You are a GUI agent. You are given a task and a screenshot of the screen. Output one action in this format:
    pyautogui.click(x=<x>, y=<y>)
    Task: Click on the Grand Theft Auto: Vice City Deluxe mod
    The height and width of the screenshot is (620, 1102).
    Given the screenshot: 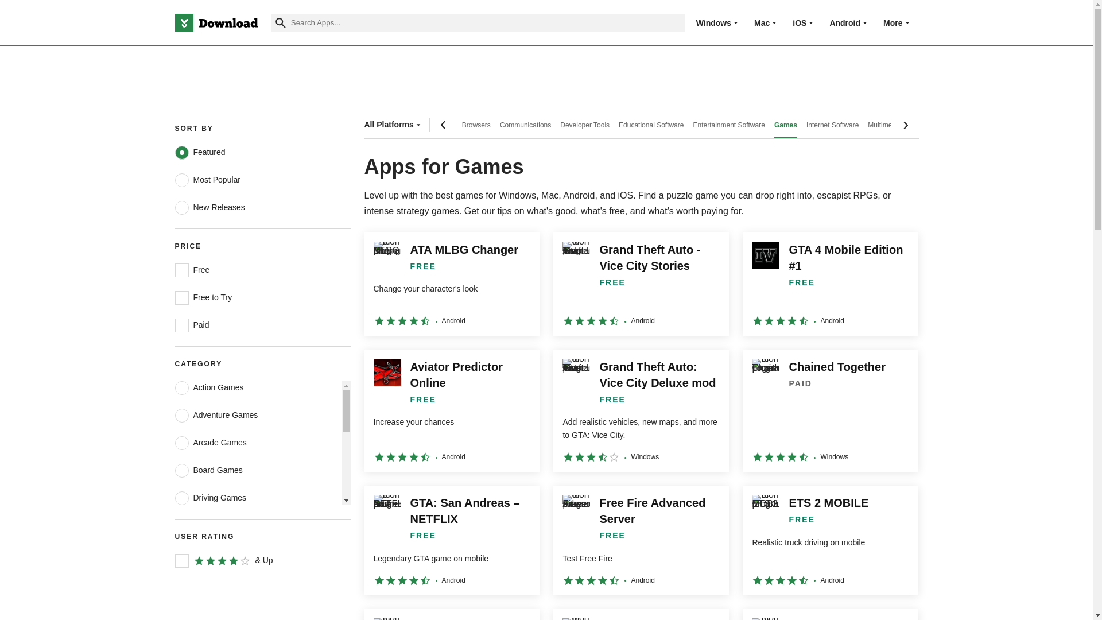 What is the action you would take?
    pyautogui.click(x=641, y=410)
    